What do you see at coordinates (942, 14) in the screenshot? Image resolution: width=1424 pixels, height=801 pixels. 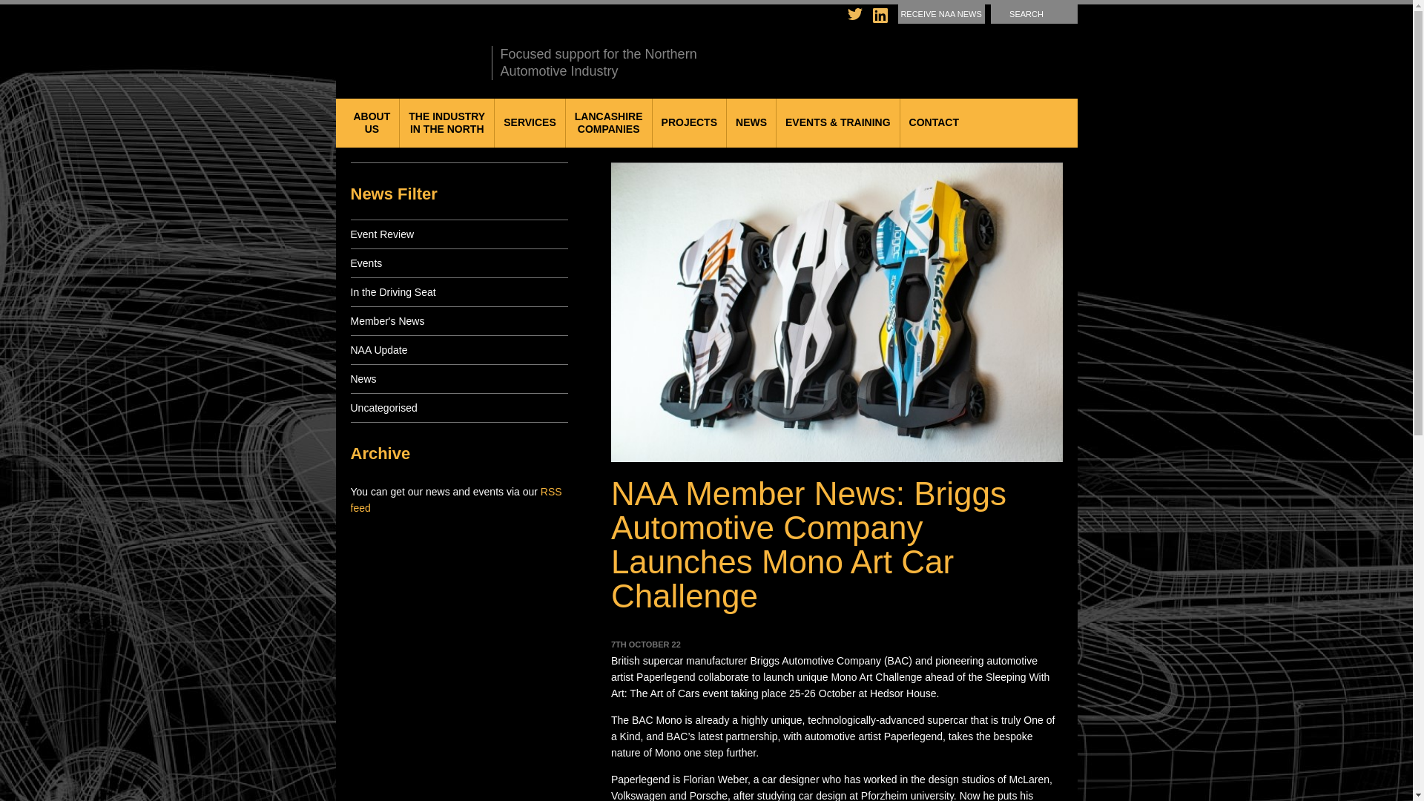 I see `SERVICES` at bounding box center [942, 14].